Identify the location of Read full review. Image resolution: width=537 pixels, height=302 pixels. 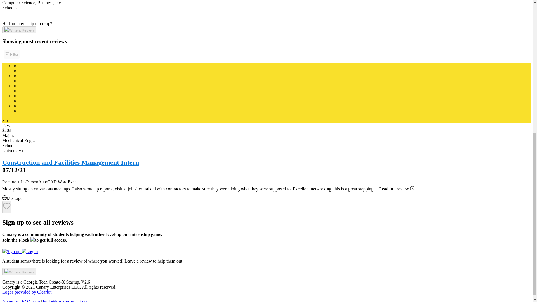
(397, 189).